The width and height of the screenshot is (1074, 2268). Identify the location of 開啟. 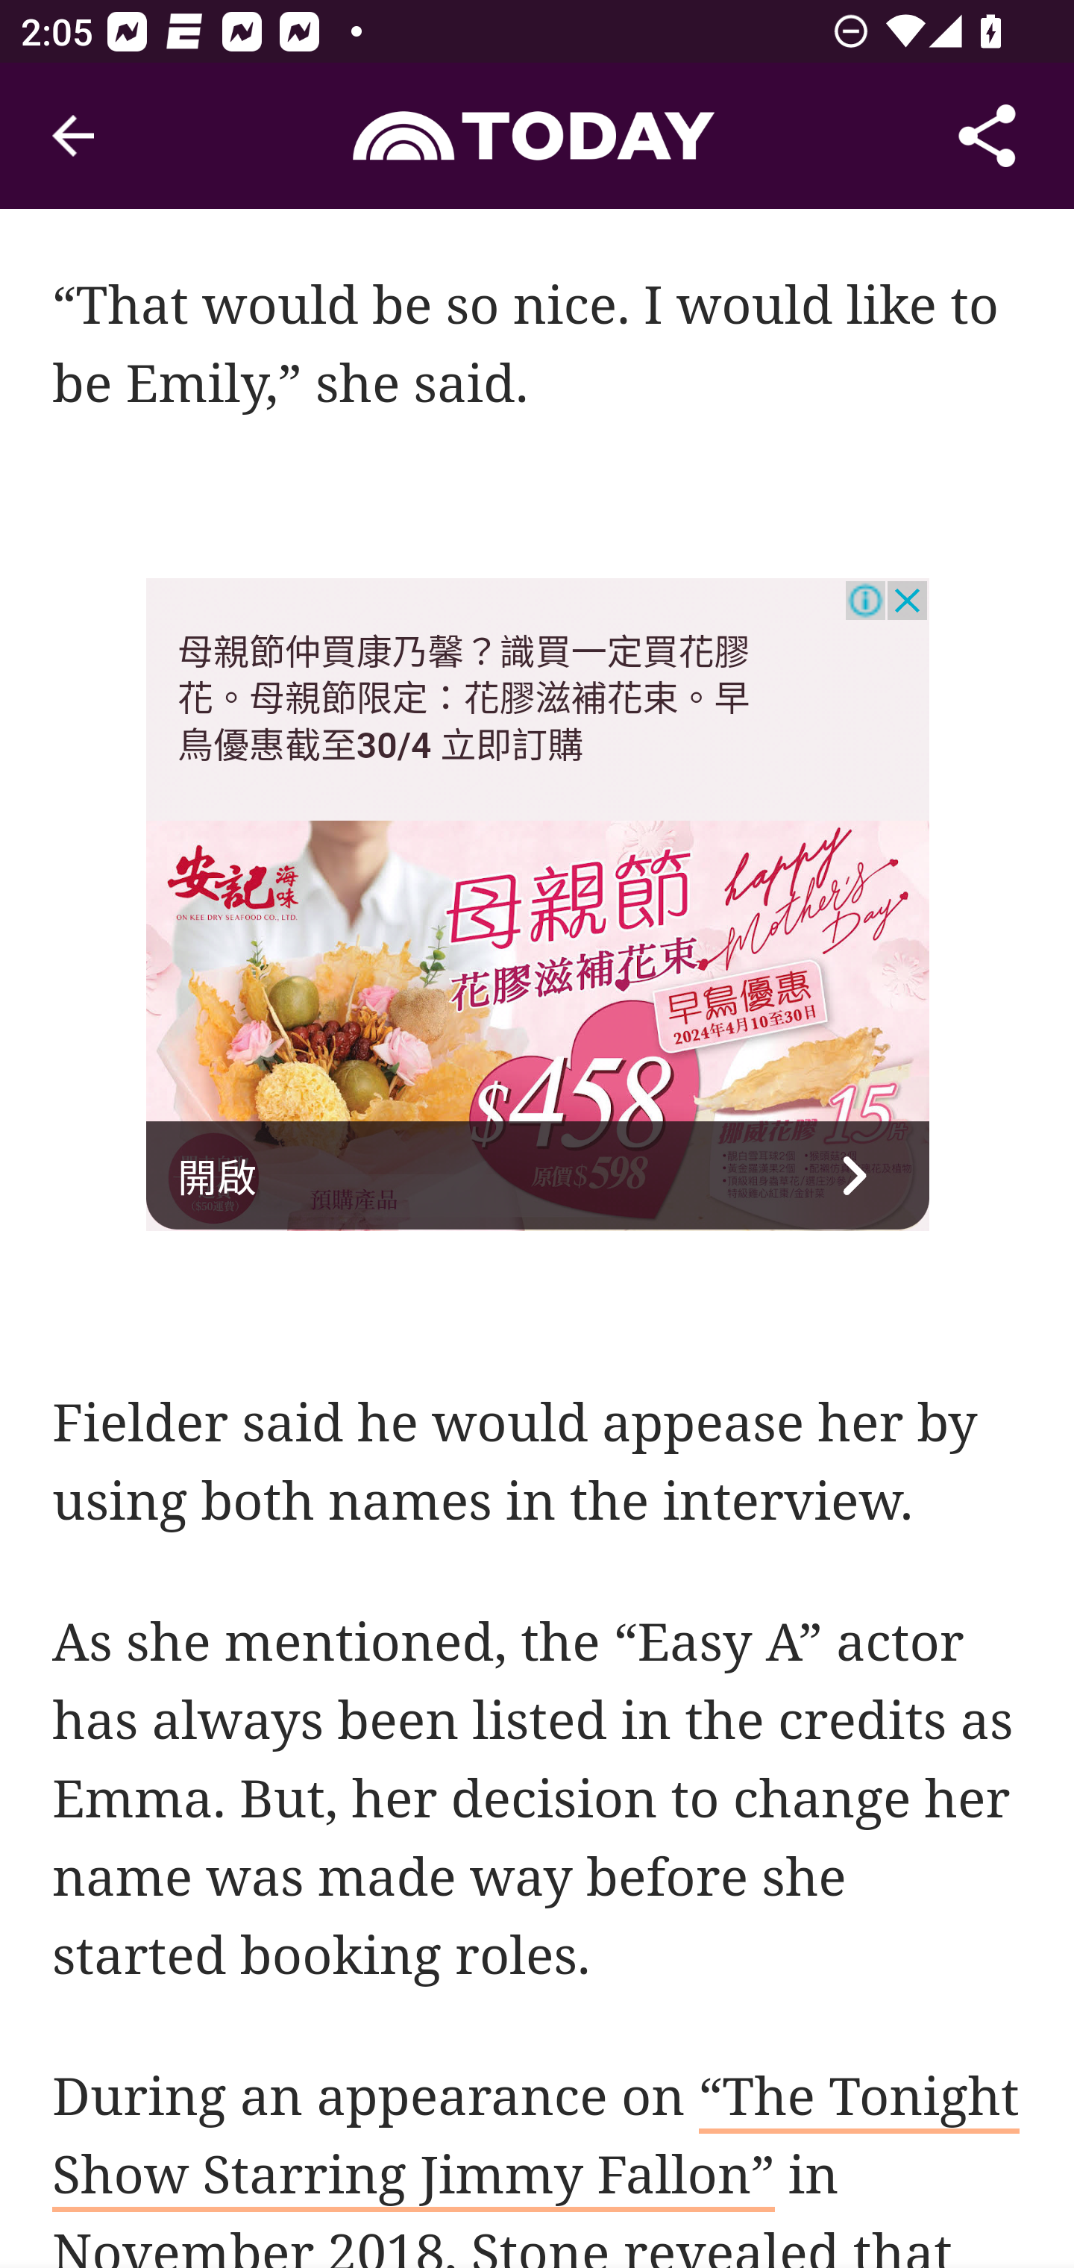
(538, 1177).